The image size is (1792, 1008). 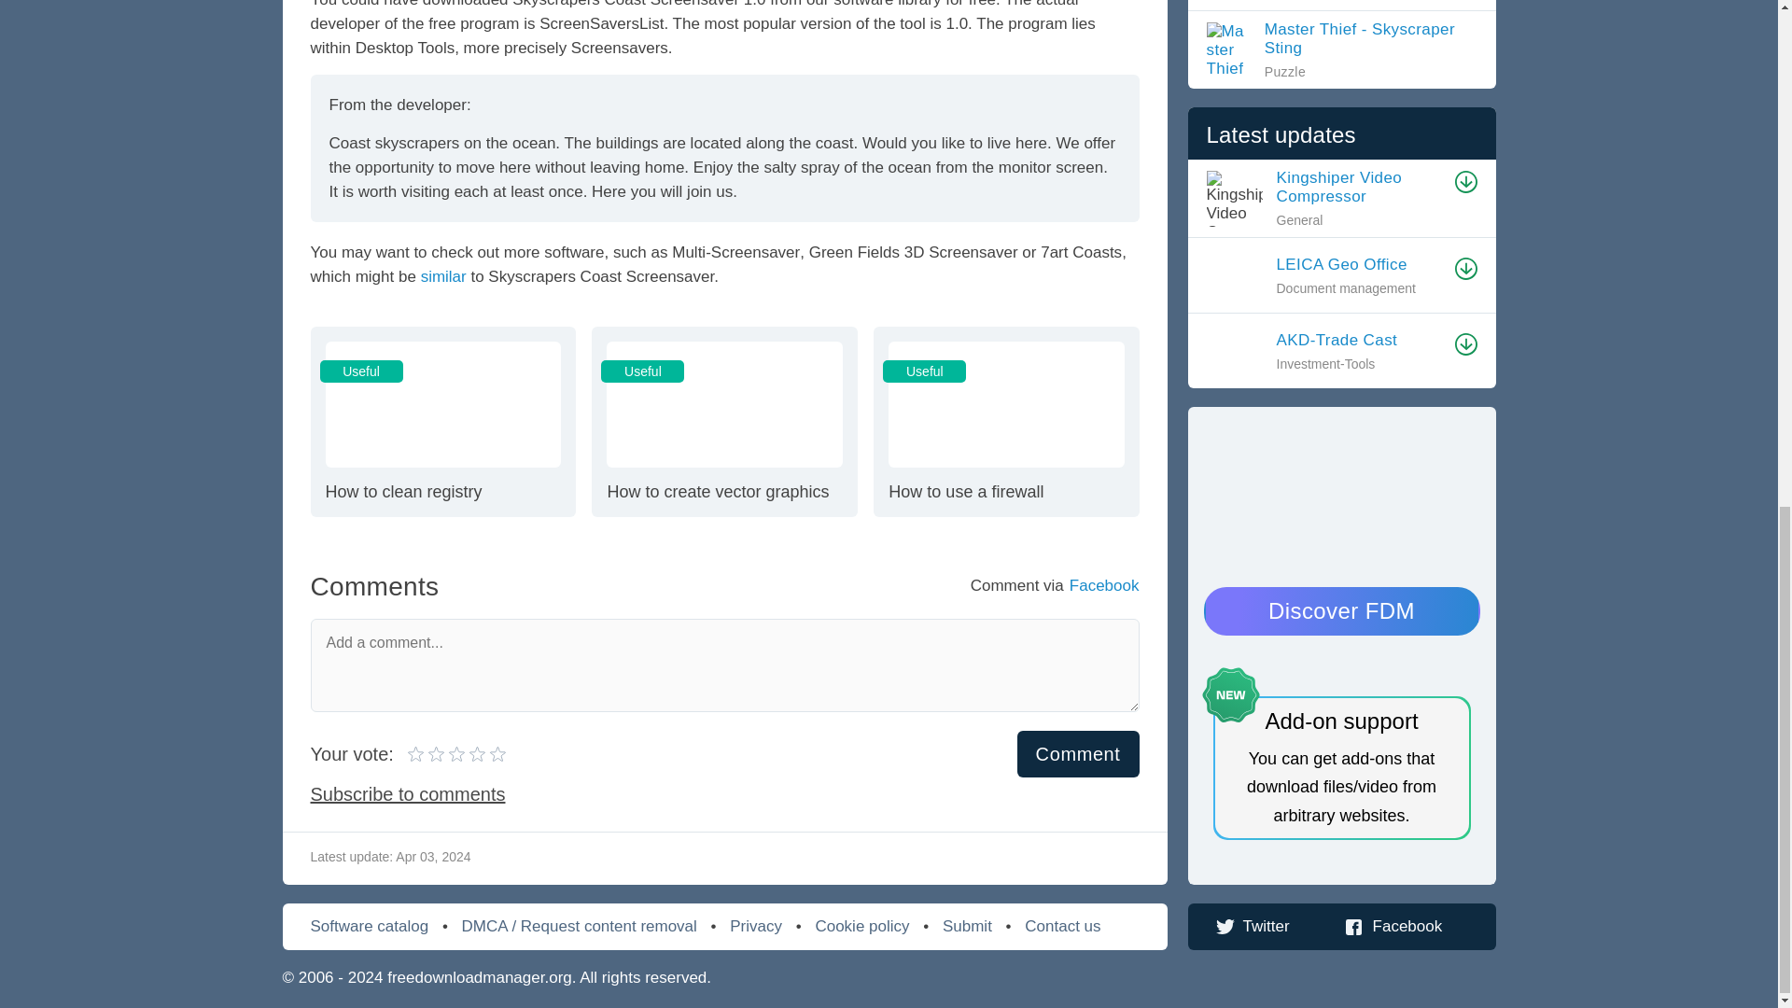 What do you see at coordinates (442, 422) in the screenshot?
I see `Comment` at bounding box center [442, 422].